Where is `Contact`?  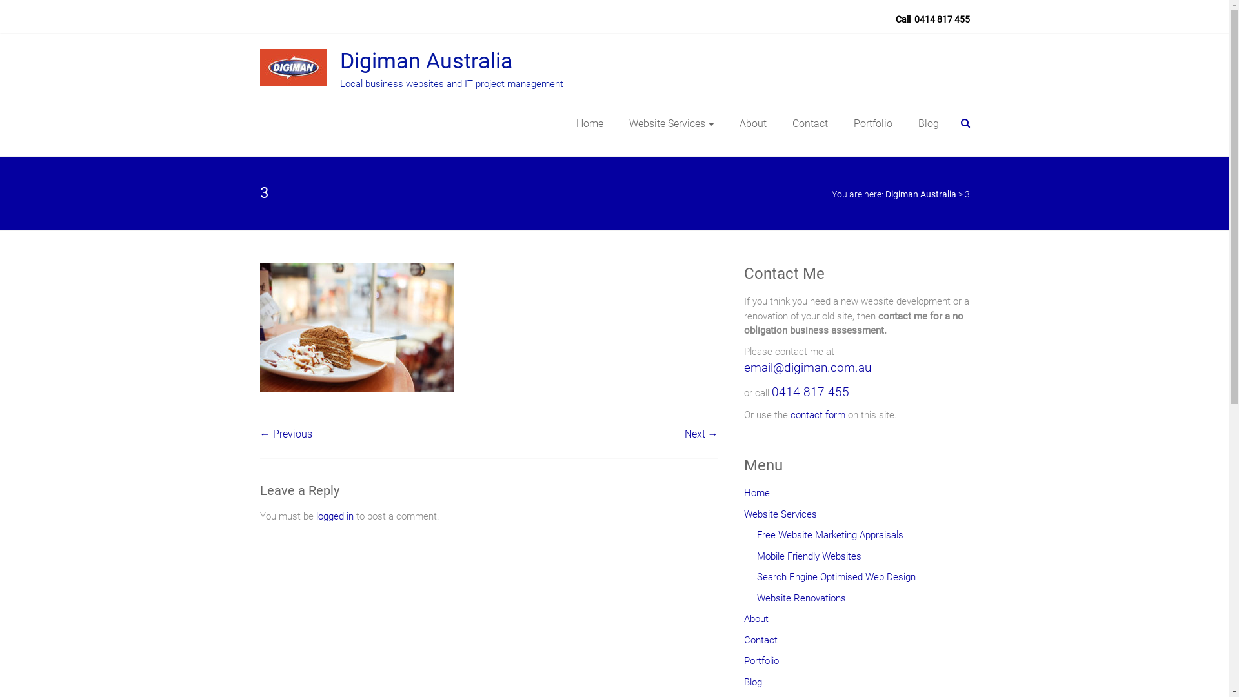 Contact is located at coordinates (811, 124).